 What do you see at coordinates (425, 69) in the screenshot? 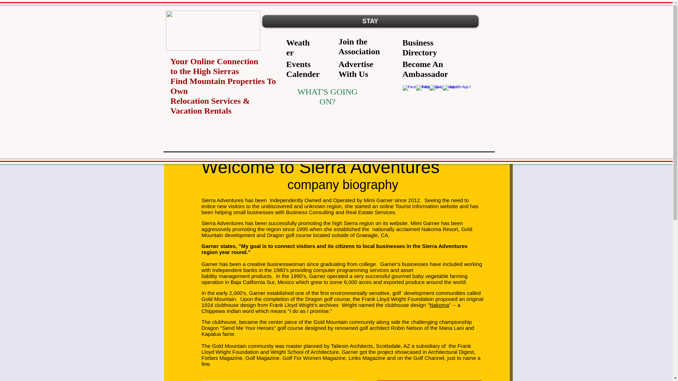
I see `Become An Ambassador` at bounding box center [425, 69].